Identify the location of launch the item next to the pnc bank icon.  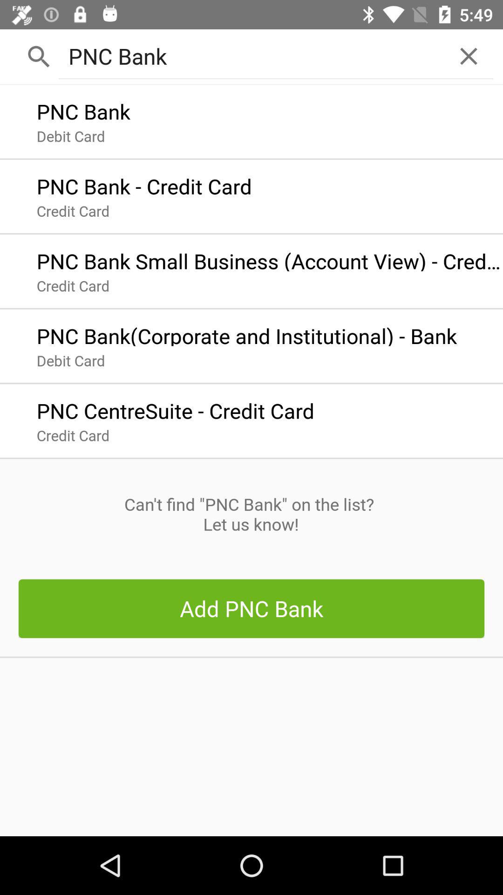
(469, 56).